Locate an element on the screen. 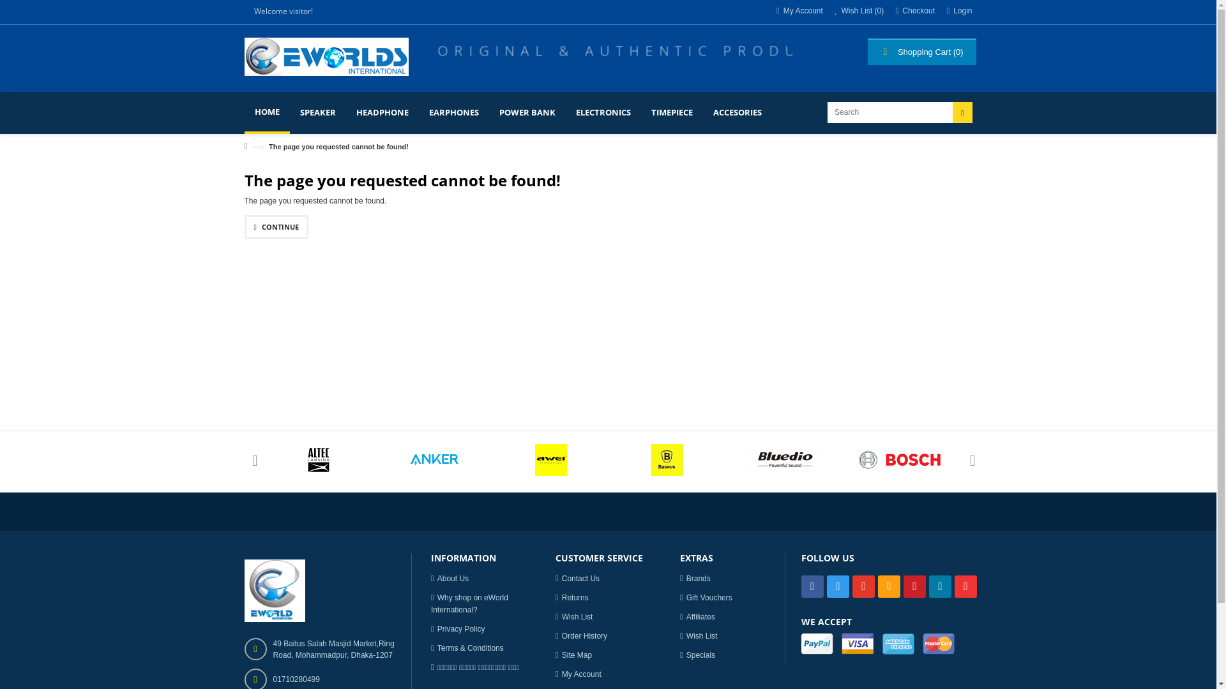 This screenshot has height=689, width=1226. Specials is located at coordinates (697, 655).